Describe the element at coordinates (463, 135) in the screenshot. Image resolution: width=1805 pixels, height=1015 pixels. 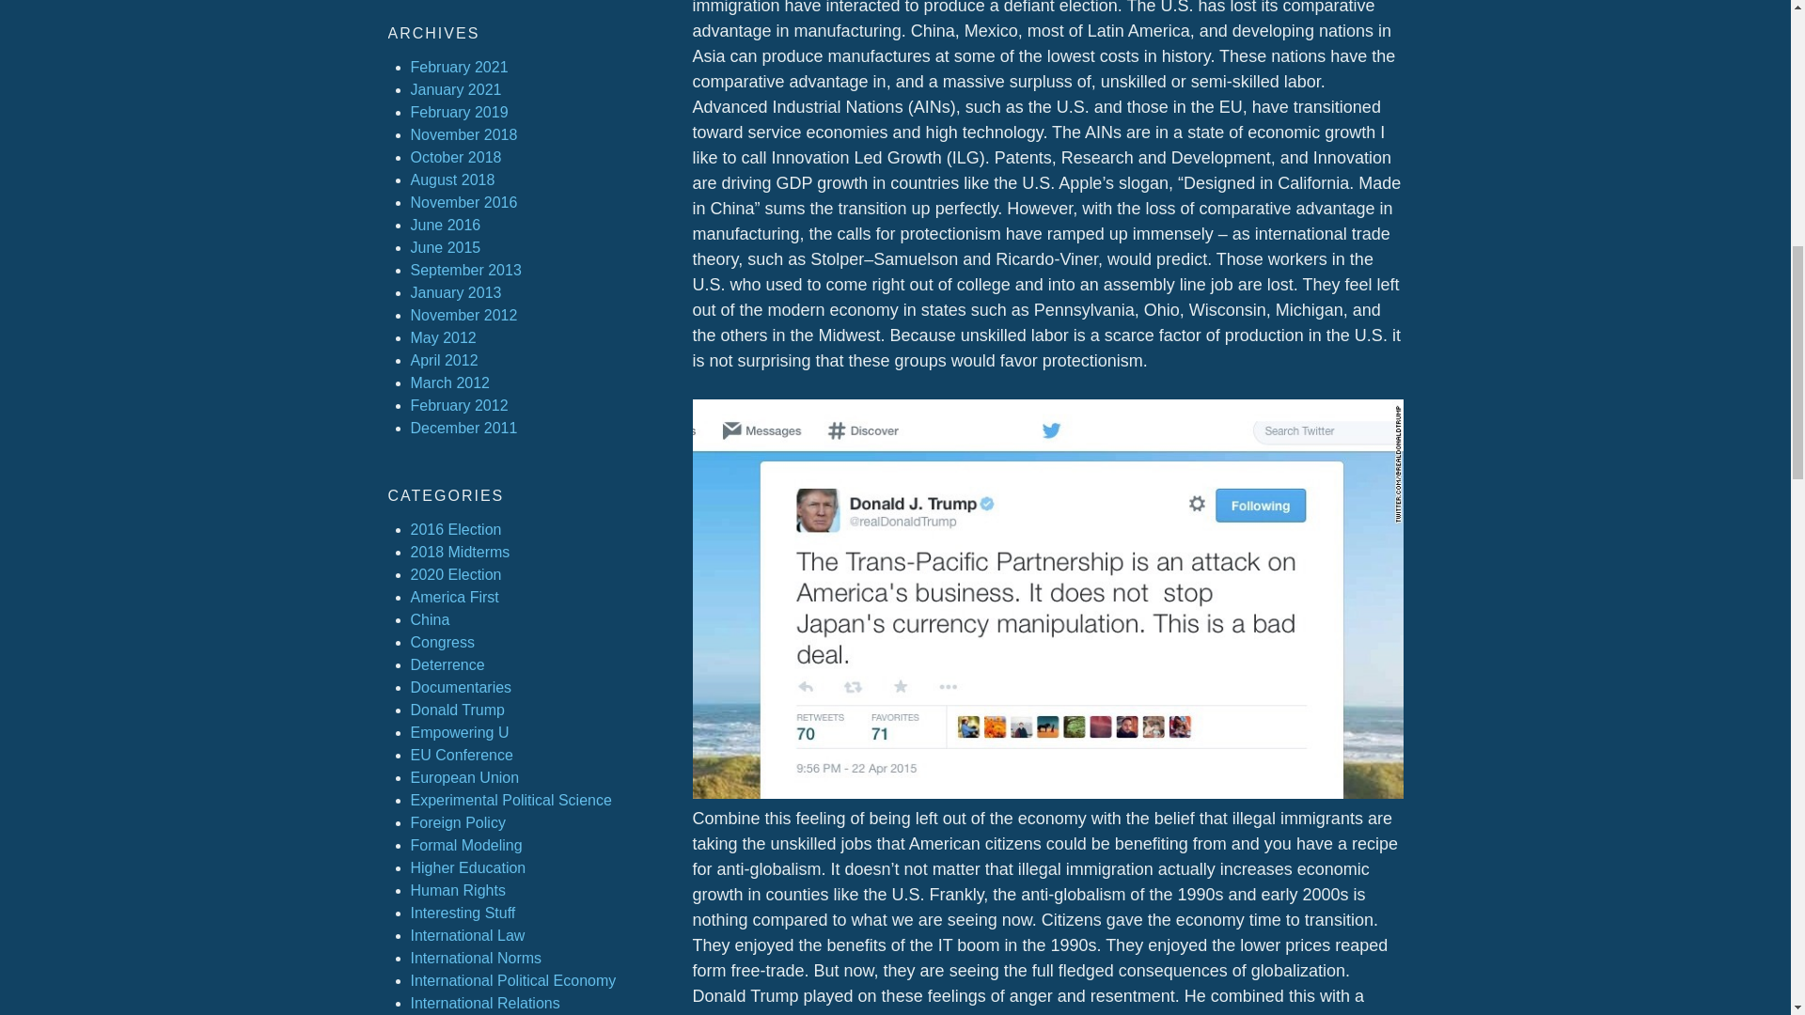
I see `November 2018` at that location.